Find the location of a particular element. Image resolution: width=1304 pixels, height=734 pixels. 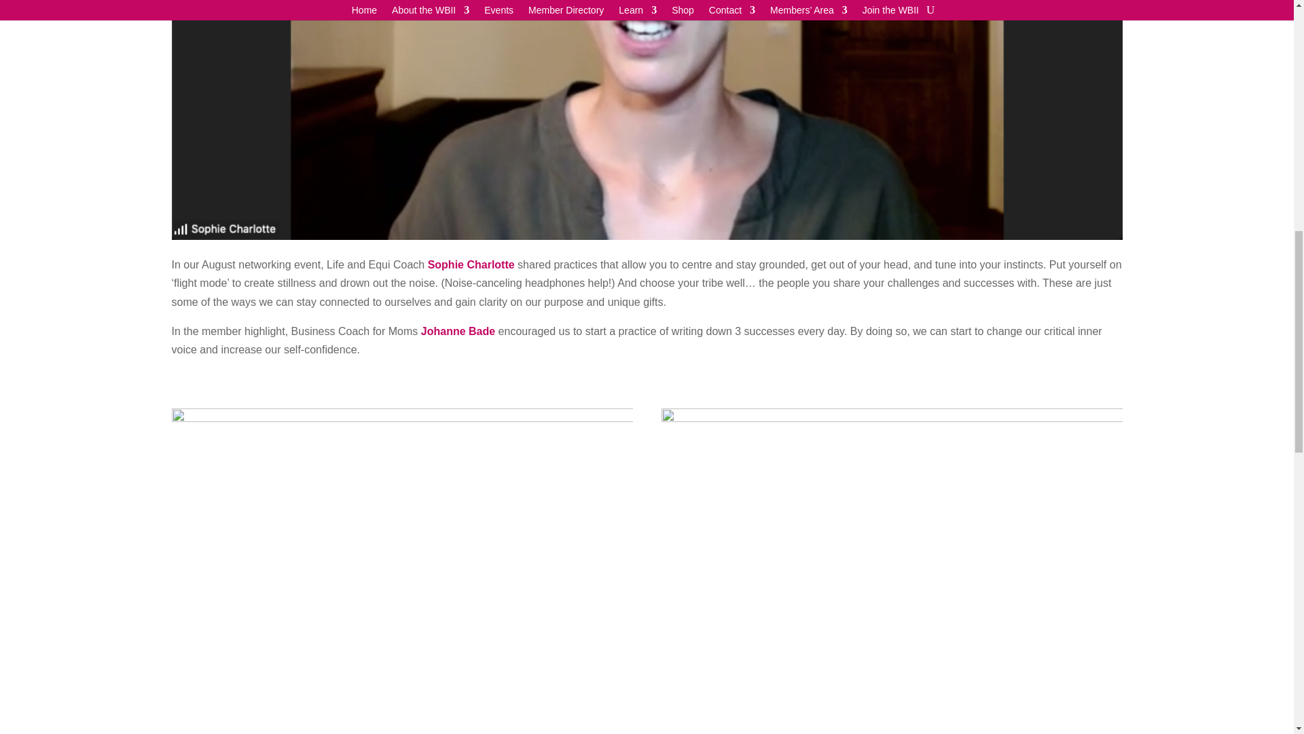

Johanne Bade is located at coordinates (458, 331).